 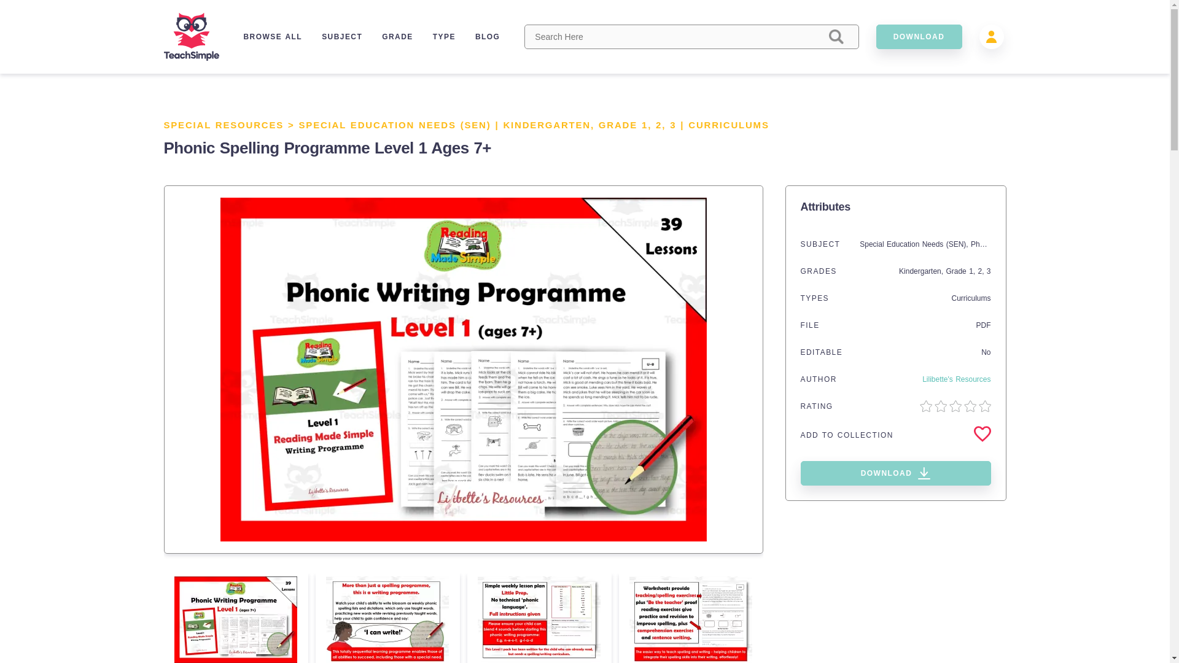 I want to click on DOWNLOAD, so click(x=895, y=473).